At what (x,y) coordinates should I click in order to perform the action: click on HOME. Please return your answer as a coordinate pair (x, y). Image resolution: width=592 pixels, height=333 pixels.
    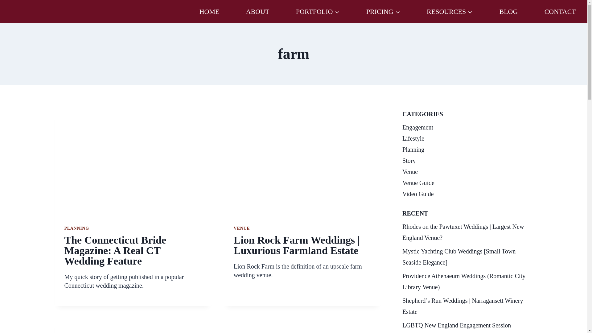
    Looking at the image, I should click on (209, 11).